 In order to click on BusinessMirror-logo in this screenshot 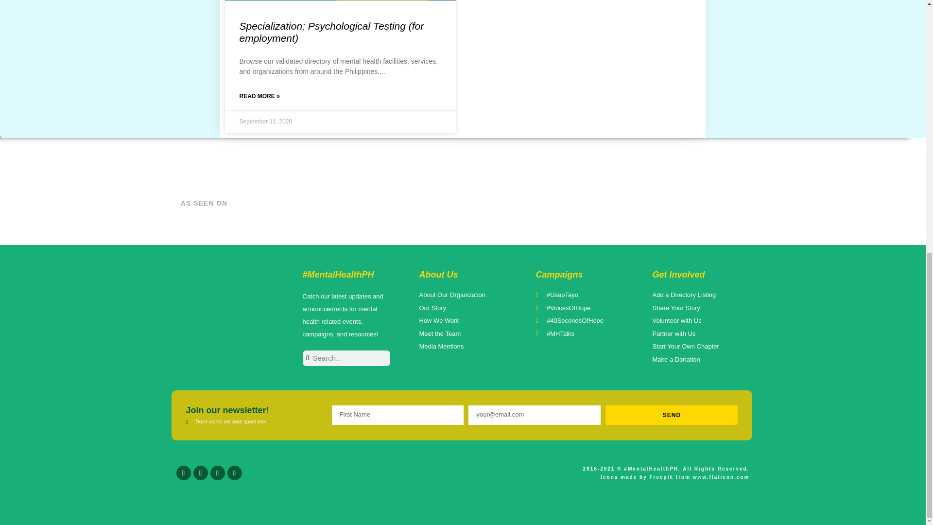, I will do `click(413, 203)`.